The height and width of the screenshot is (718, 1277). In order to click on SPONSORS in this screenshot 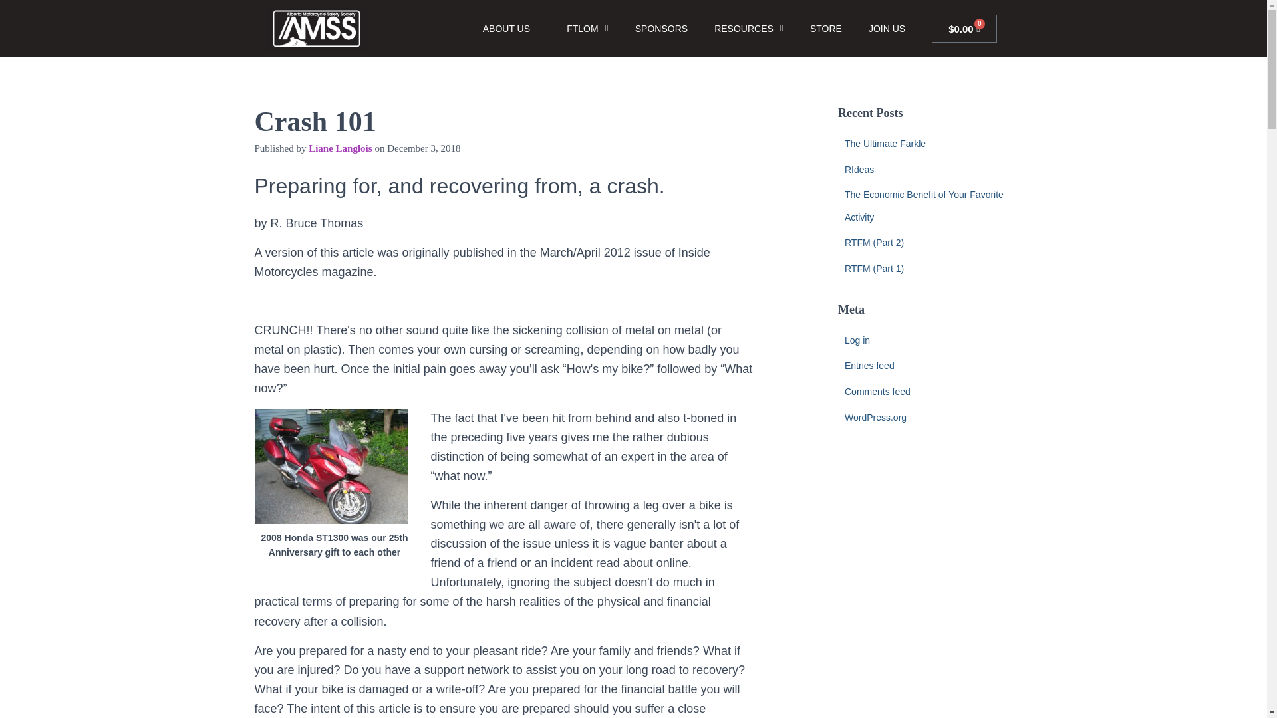, I will do `click(661, 28)`.